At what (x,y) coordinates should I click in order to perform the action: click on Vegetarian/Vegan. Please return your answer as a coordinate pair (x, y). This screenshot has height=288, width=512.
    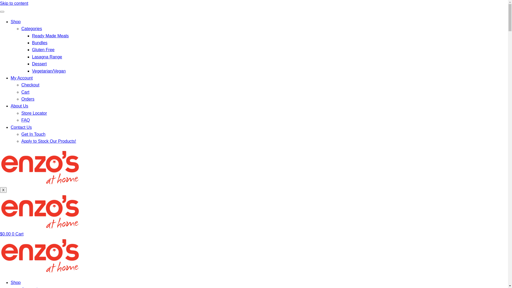
    Looking at the image, I should click on (49, 71).